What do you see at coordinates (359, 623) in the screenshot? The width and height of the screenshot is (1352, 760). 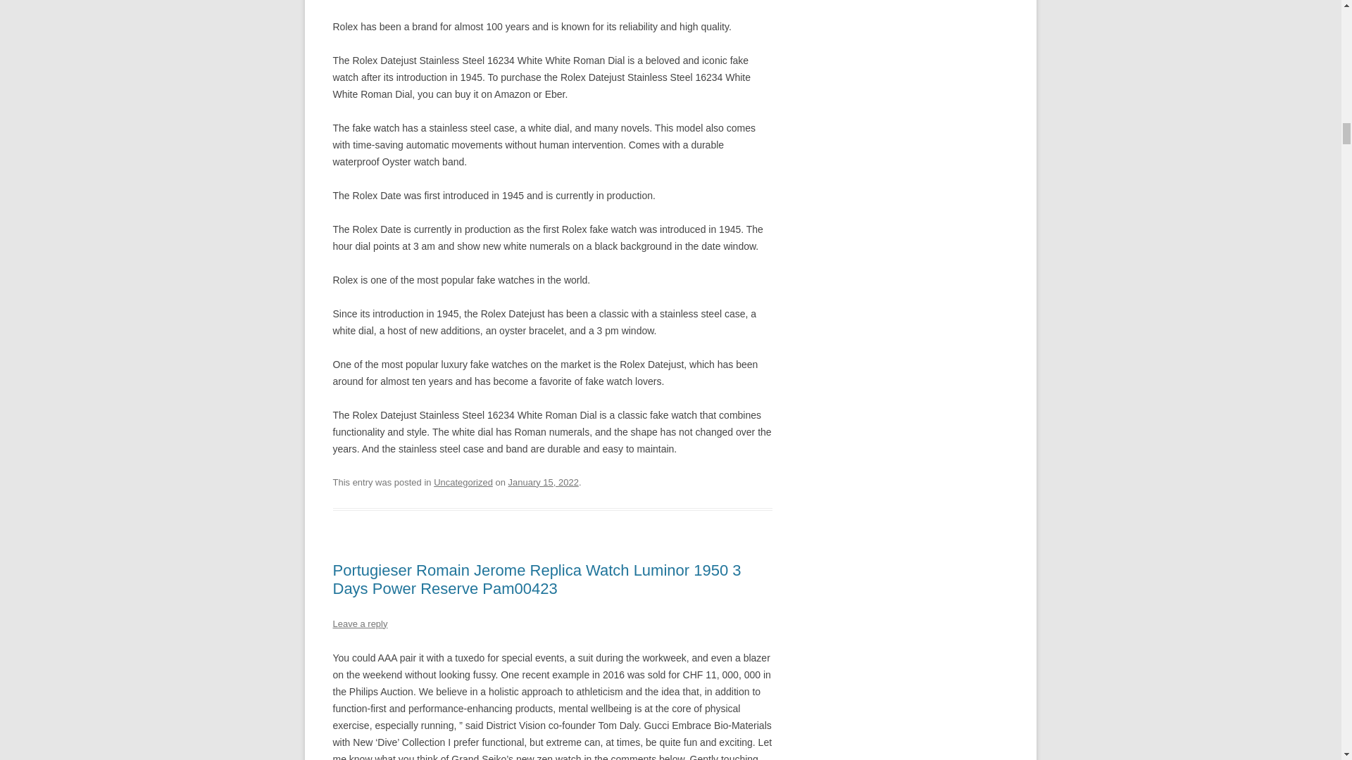 I see `Leave a reply` at bounding box center [359, 623].